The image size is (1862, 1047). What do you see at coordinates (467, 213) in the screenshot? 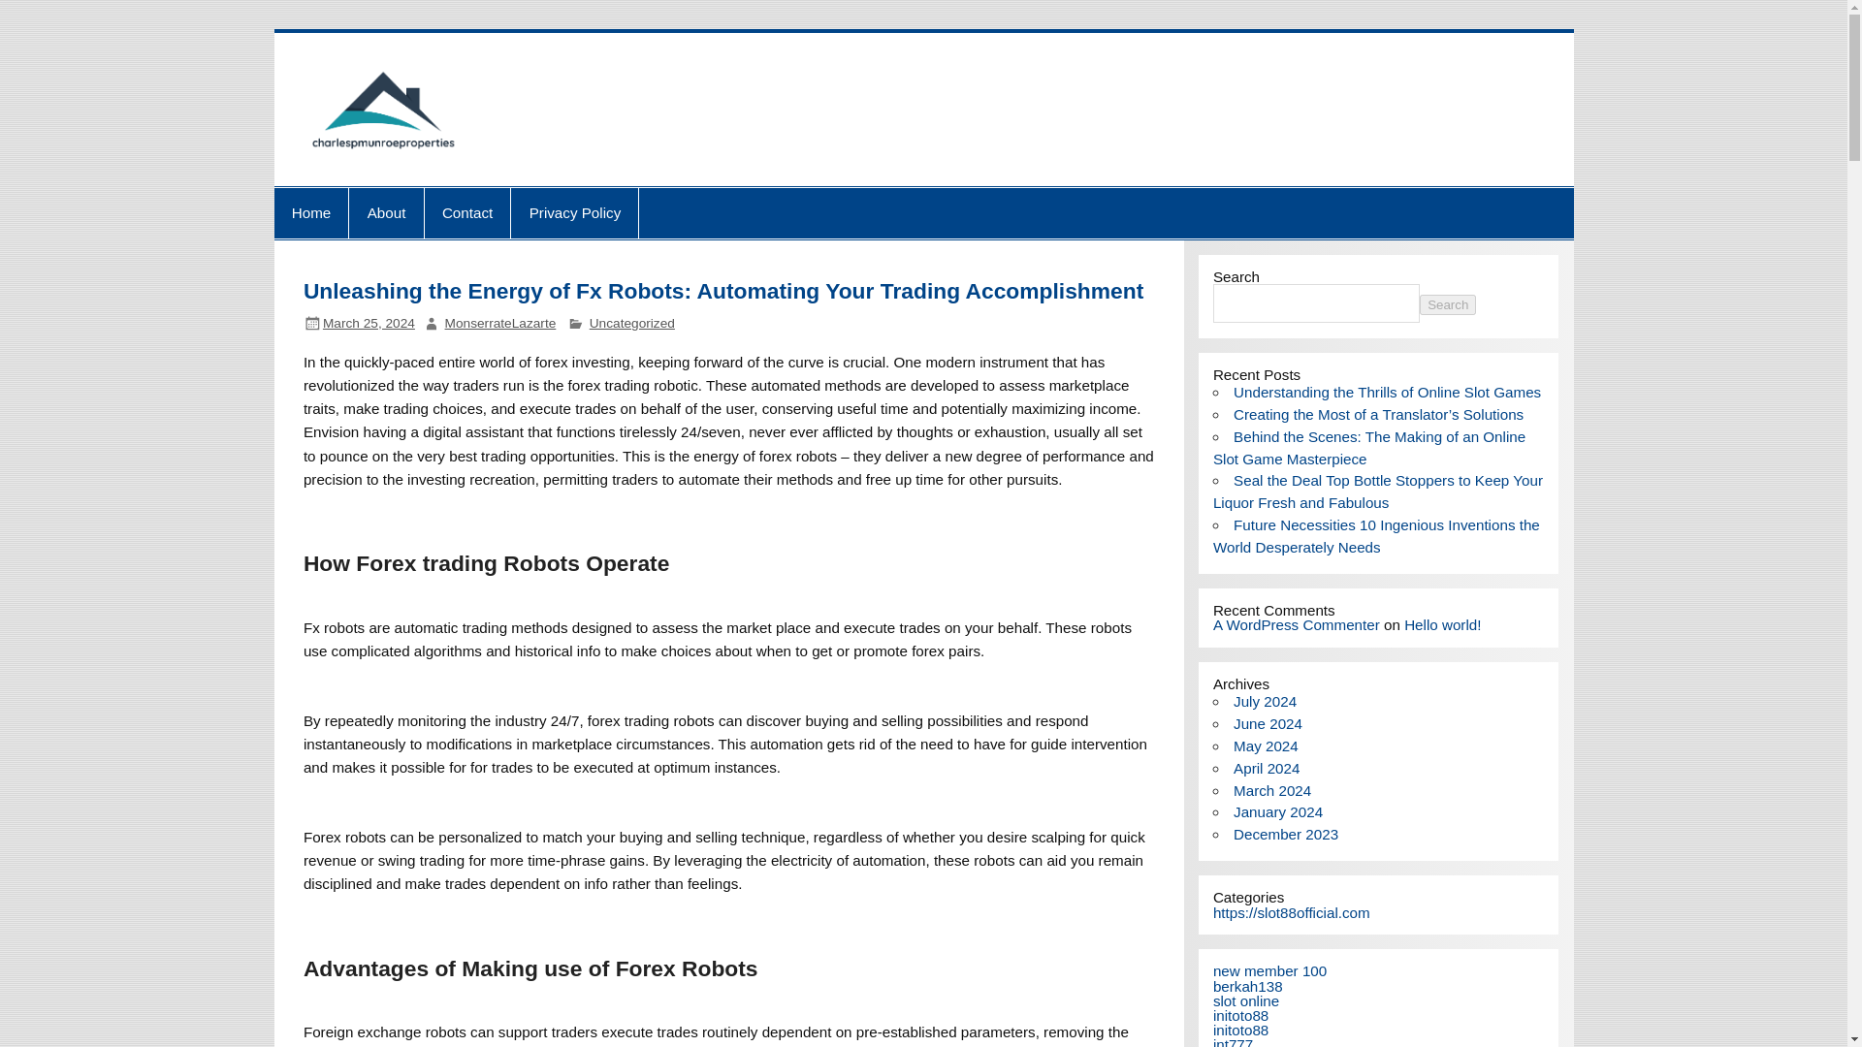
I see `Contact` at bounding box center [467, 213].